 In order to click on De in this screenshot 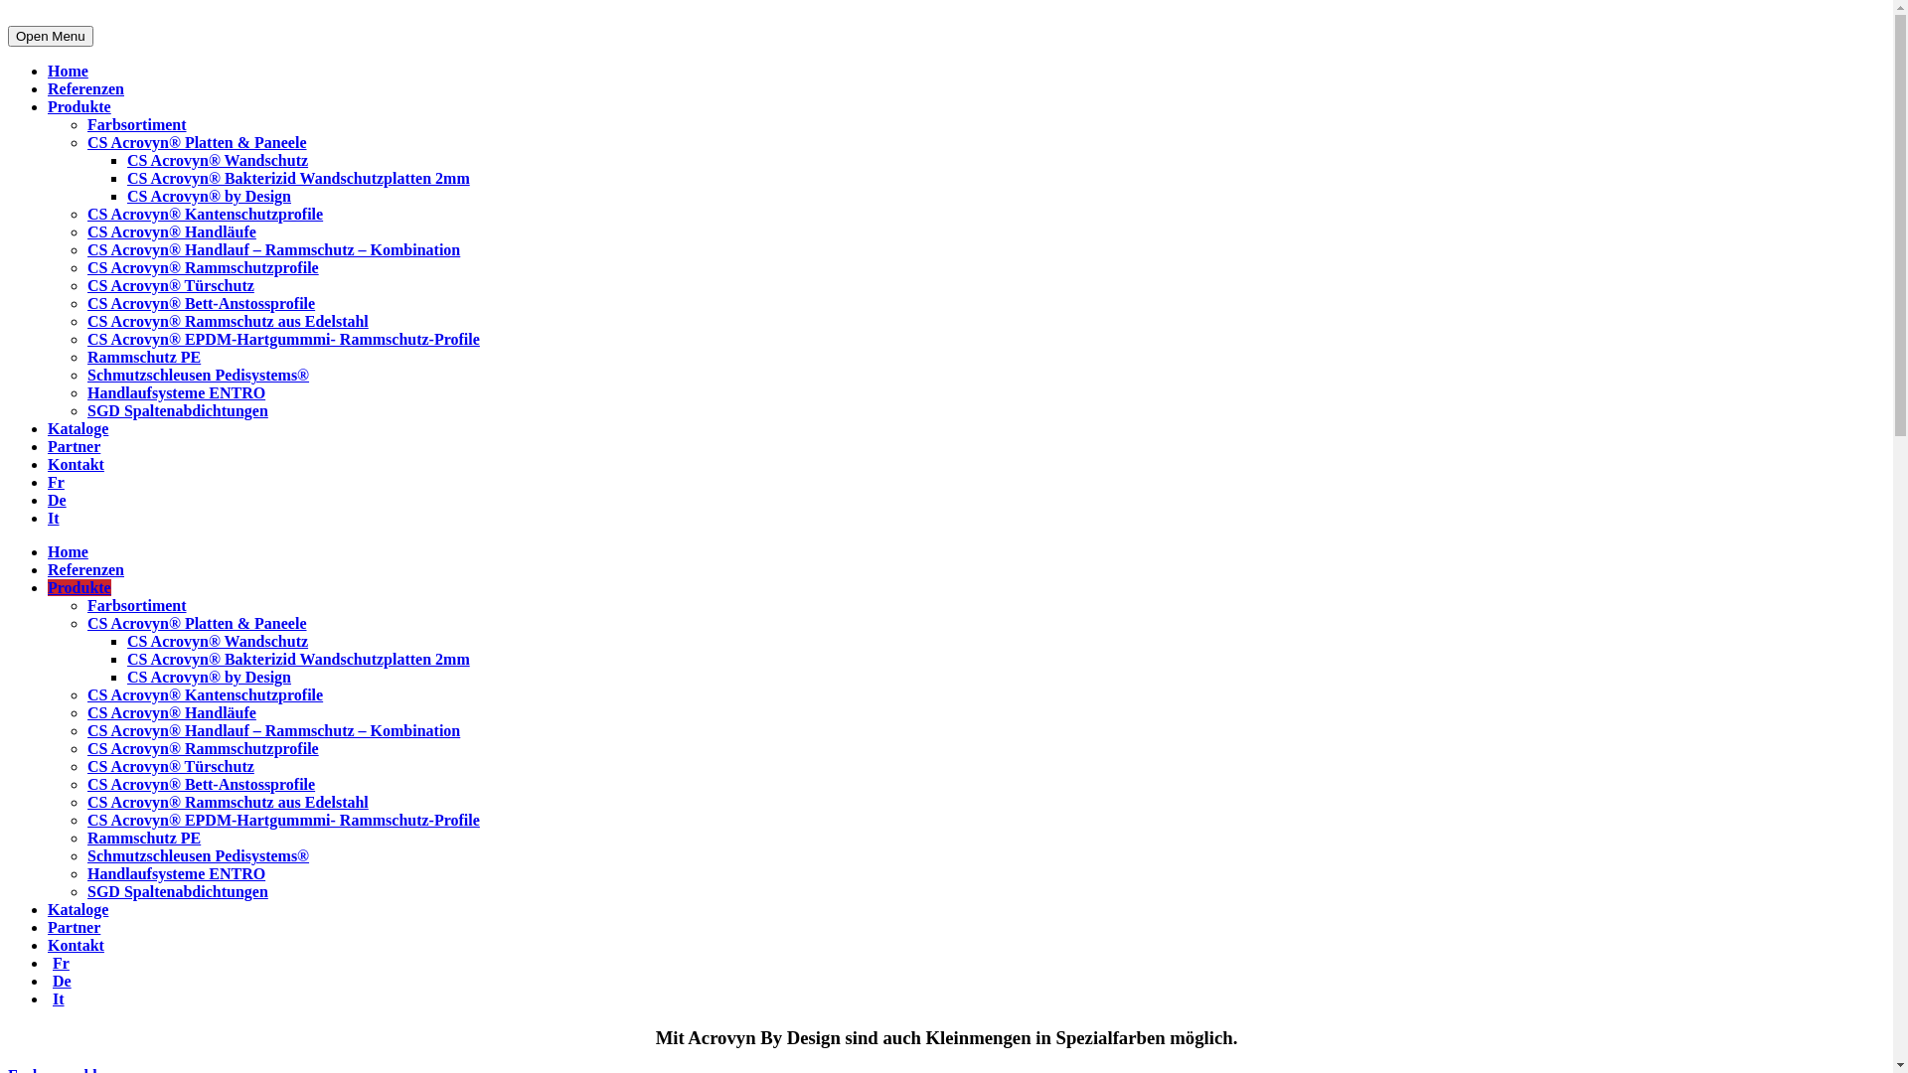, I will do `click(62, 982)`.